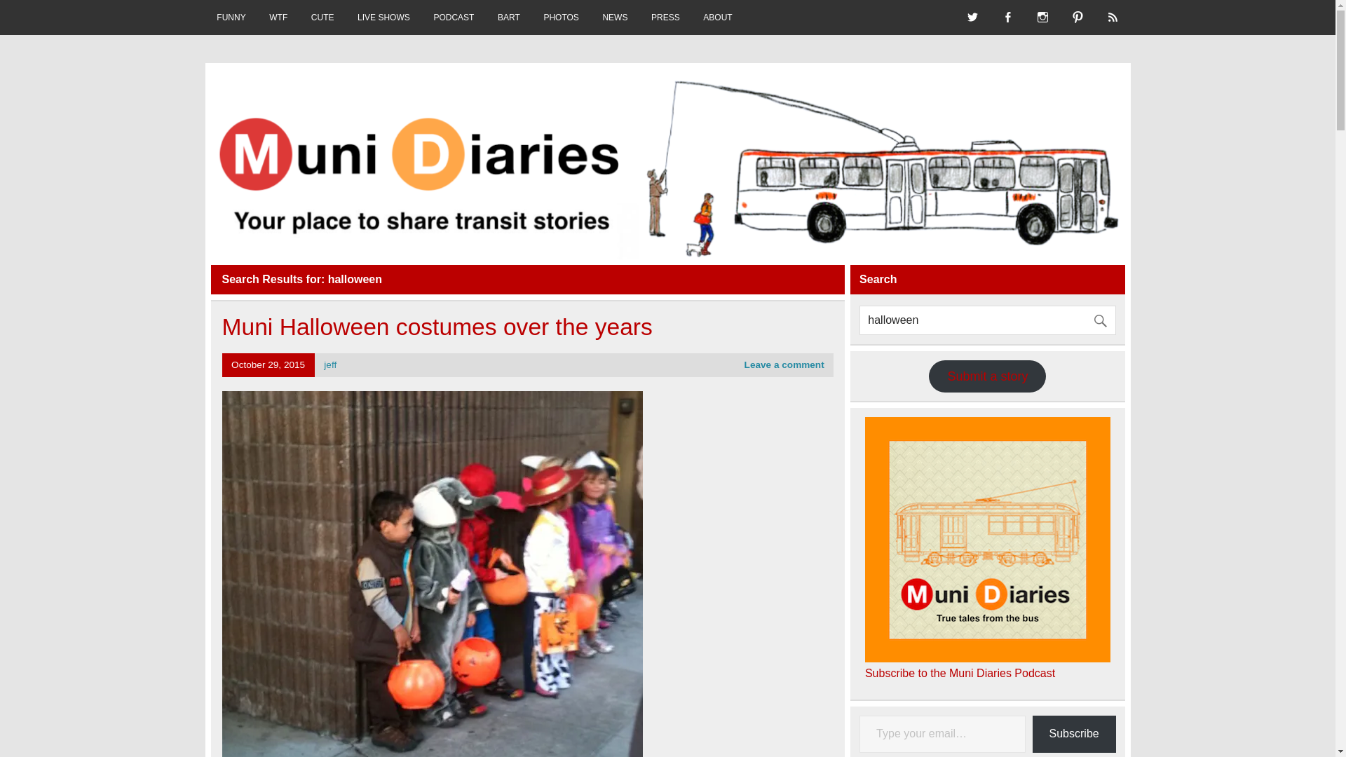 This screenshot has width=1346, height=757. Describe the element at coordinates (509, 17) in the screenshot. I see `BART` at that location.